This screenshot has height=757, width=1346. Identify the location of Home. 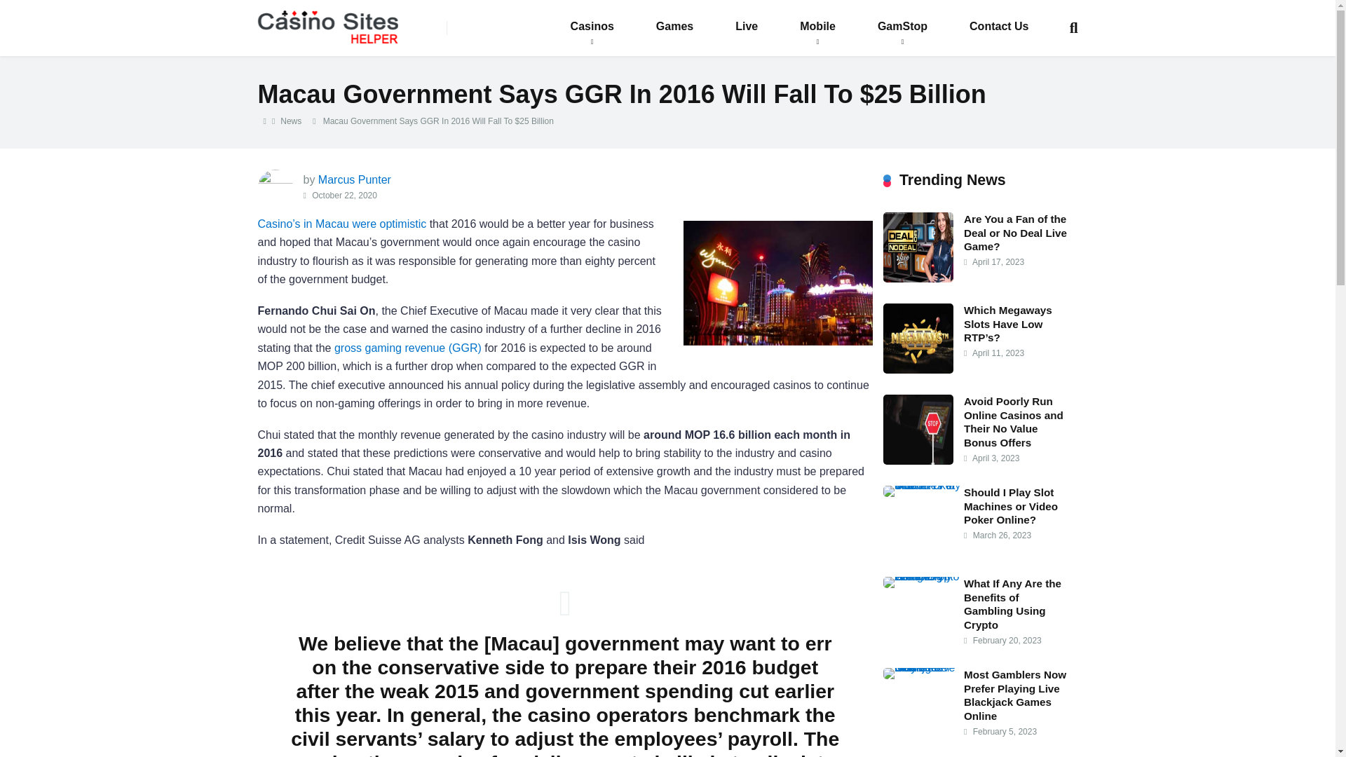
(265, 121).